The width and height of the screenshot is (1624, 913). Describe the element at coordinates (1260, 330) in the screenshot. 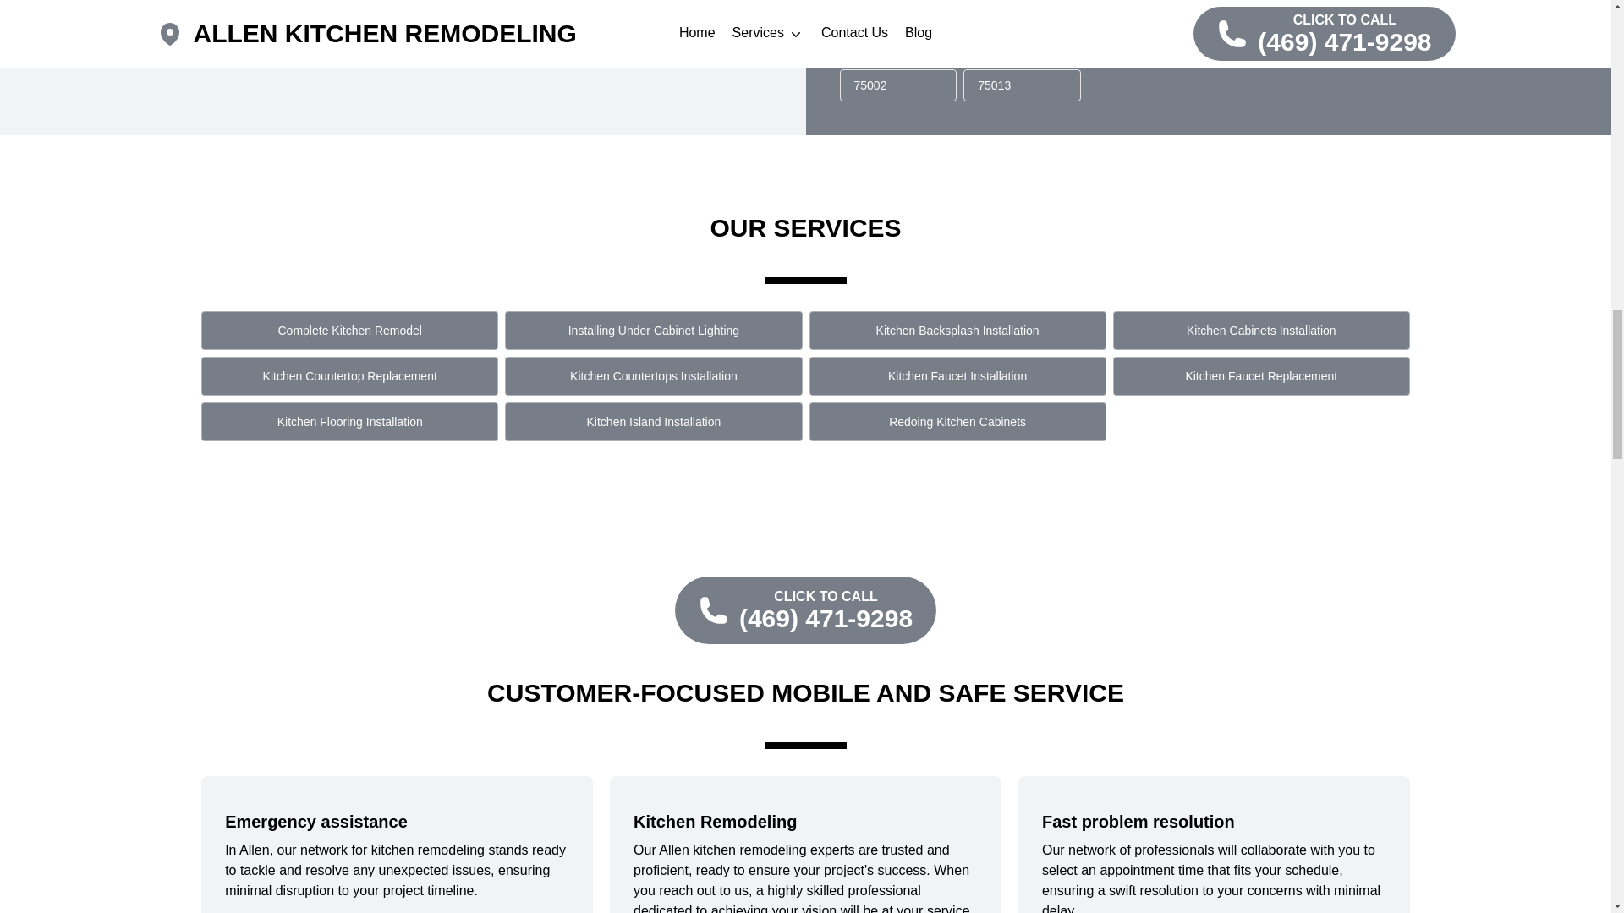

I see `Kitchen Cabinets Installation` at that location.